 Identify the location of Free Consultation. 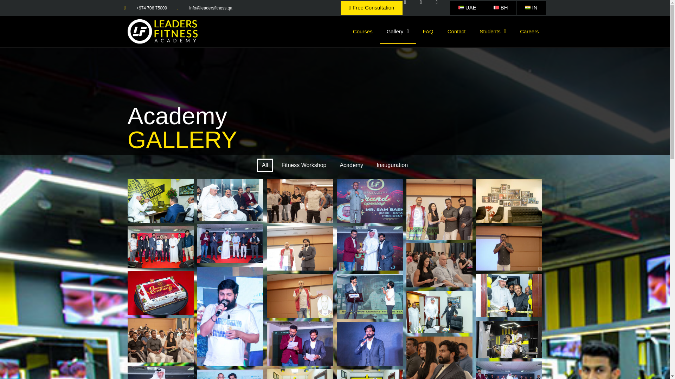
(372, 8).